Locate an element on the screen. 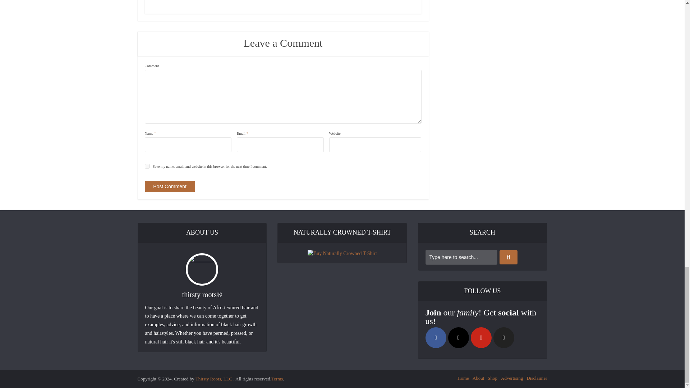 The image size is (690, 388). Post Comment is located at coordinates (169, 186).